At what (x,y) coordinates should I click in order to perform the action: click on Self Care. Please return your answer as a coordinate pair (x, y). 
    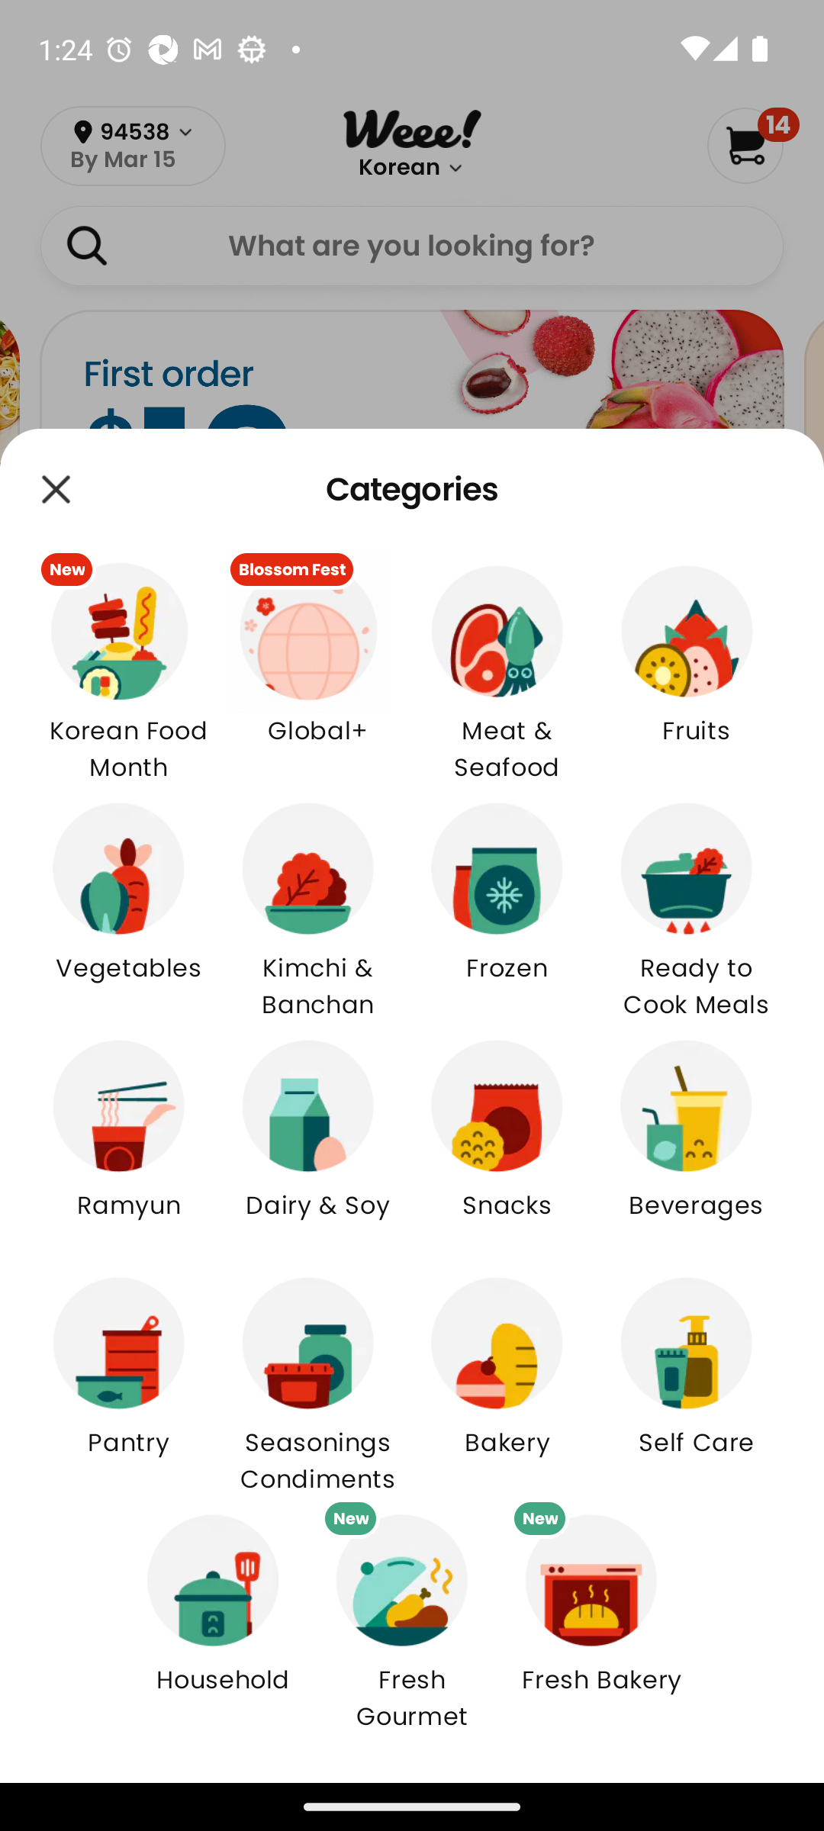
    Looking at the image, I should click on (696, 1379).